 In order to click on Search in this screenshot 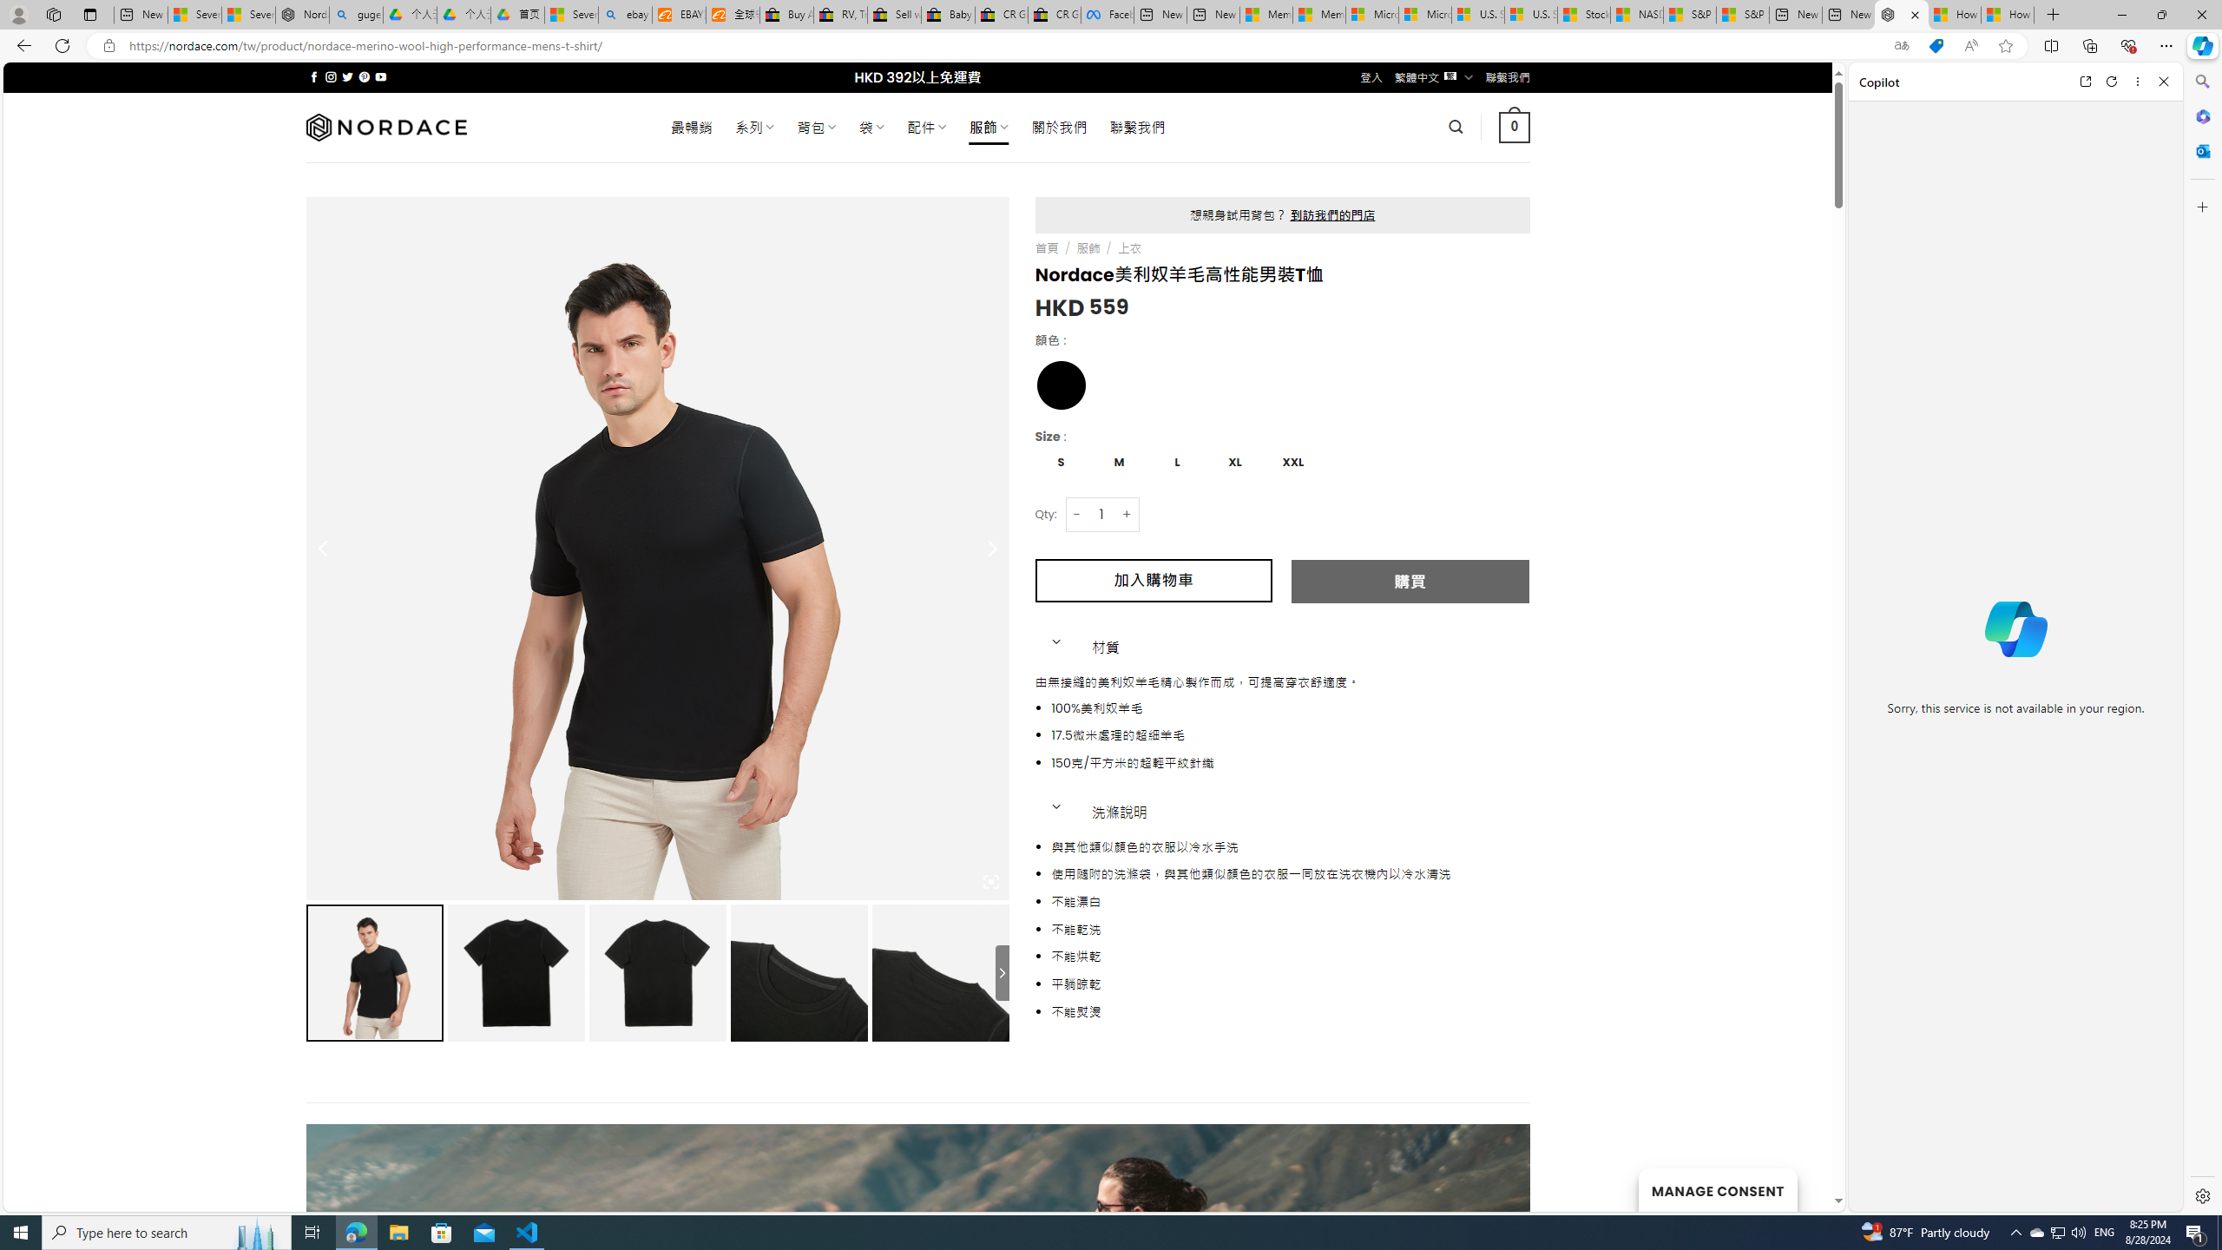, I will do `click(2201, 82)`.